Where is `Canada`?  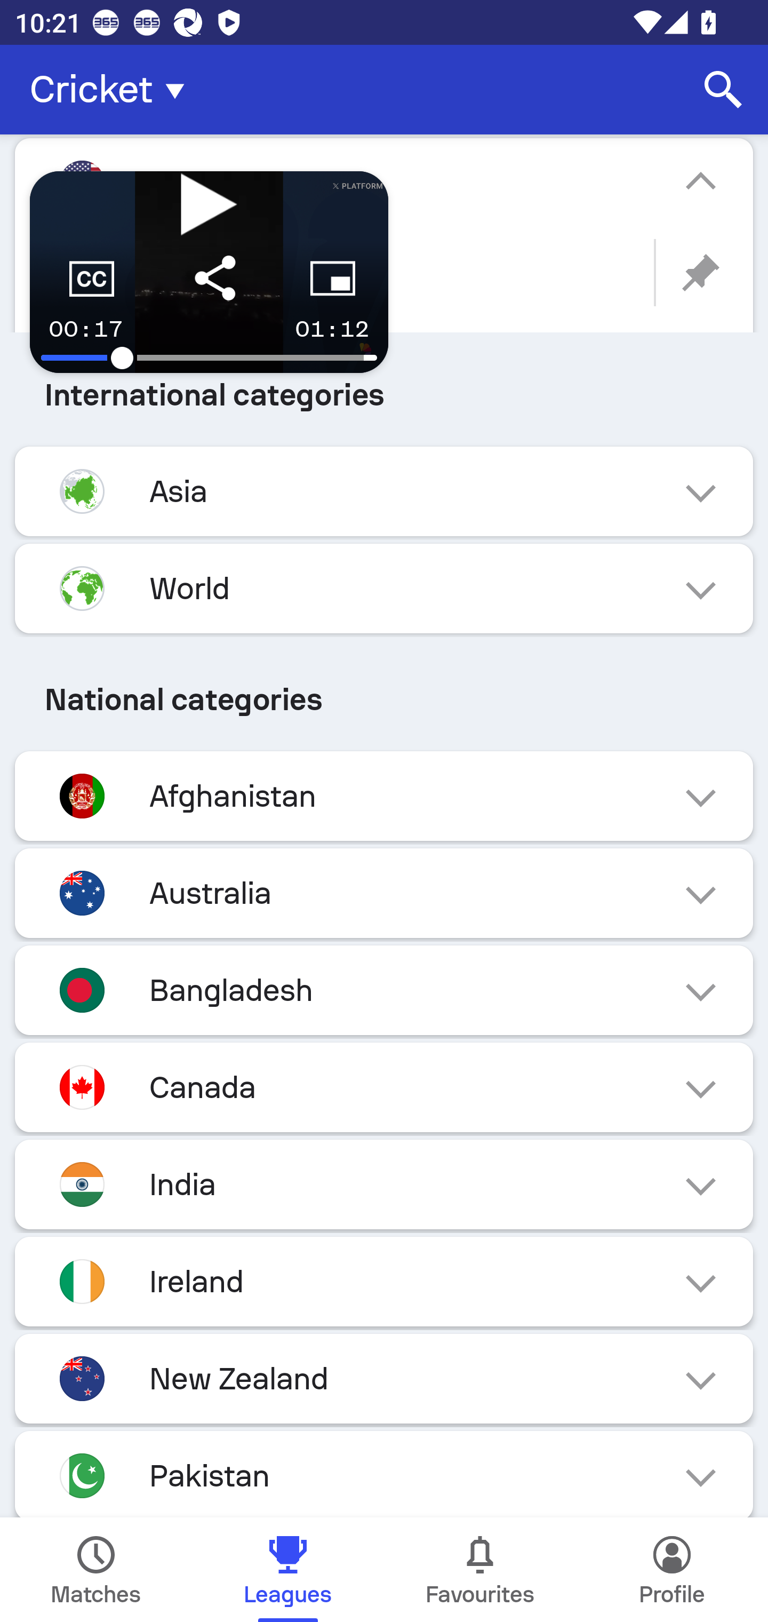 Canada is located at coordinates (384, 1087).